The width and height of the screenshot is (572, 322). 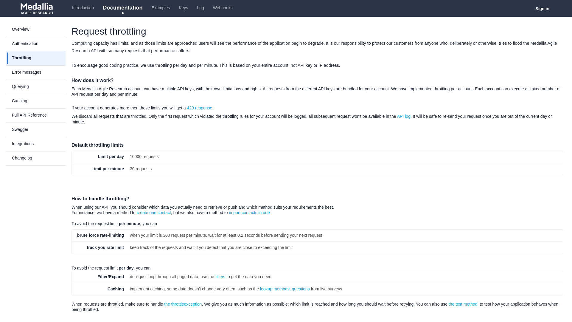 What do you see at coordinates (542, 9) in the screenshot?
I see `Sign in` at bounding box center [542, 9].